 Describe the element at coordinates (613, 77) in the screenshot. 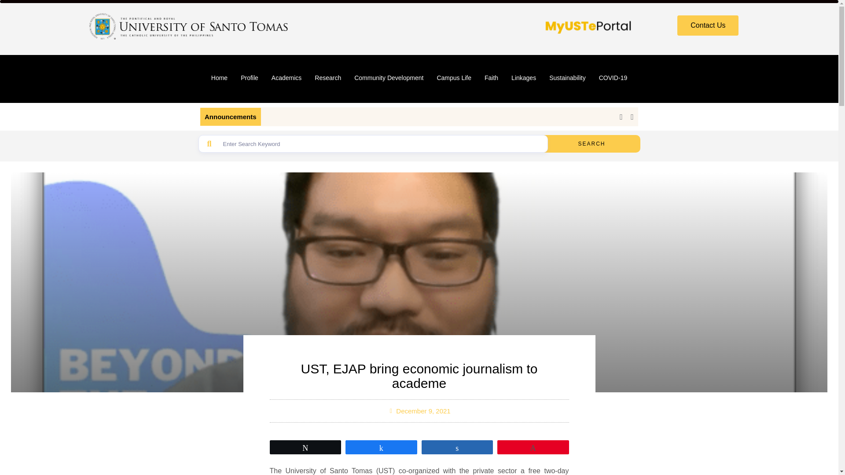

I see `COVID-19` at that location.